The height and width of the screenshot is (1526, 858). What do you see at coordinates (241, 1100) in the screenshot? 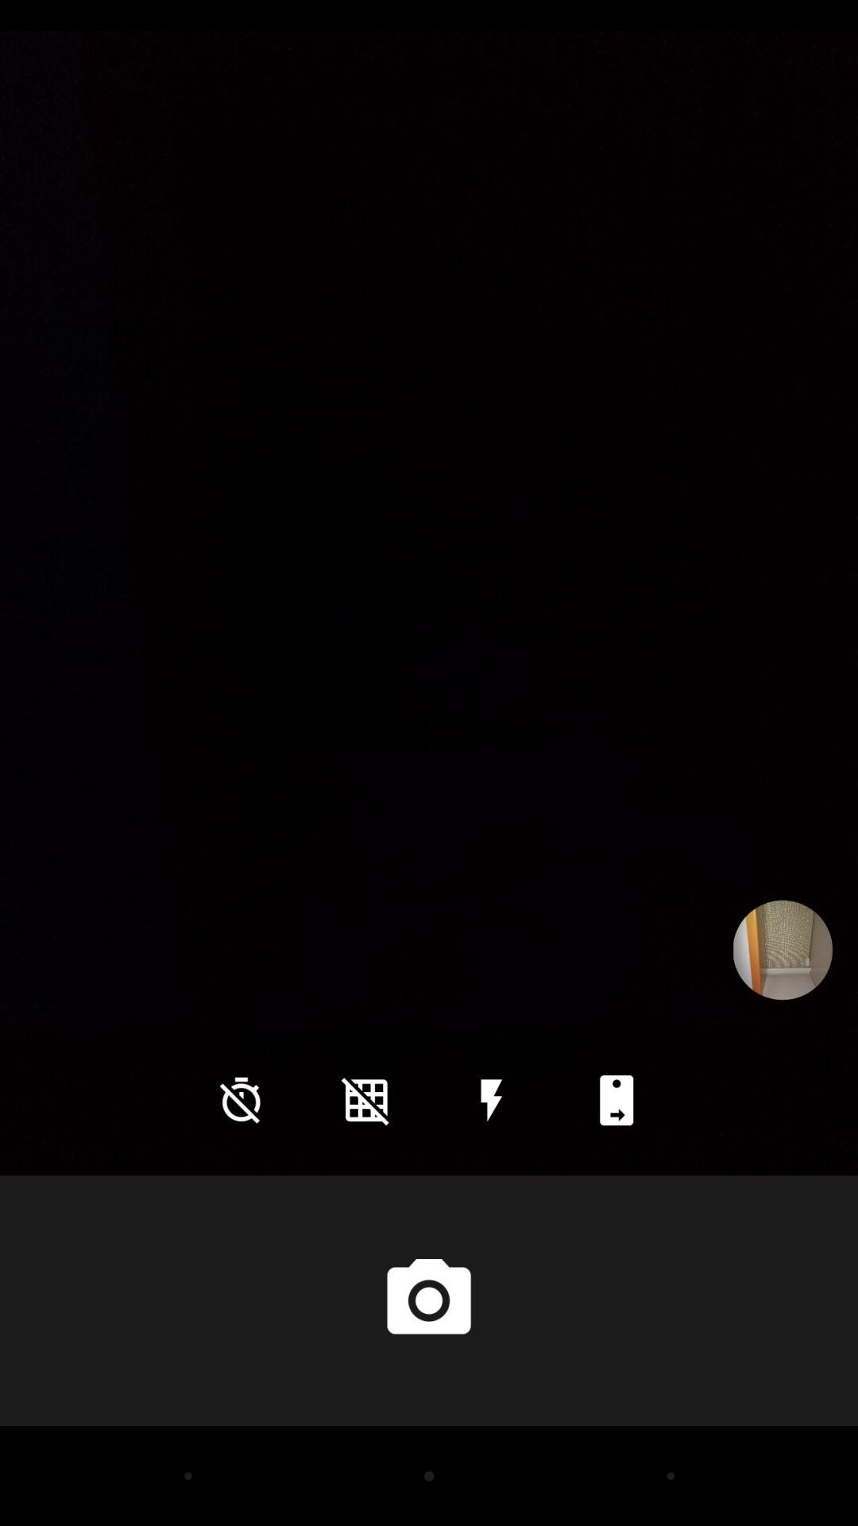
I see `launch the item at the bottom left corner` at bounding box center [241, 1100].